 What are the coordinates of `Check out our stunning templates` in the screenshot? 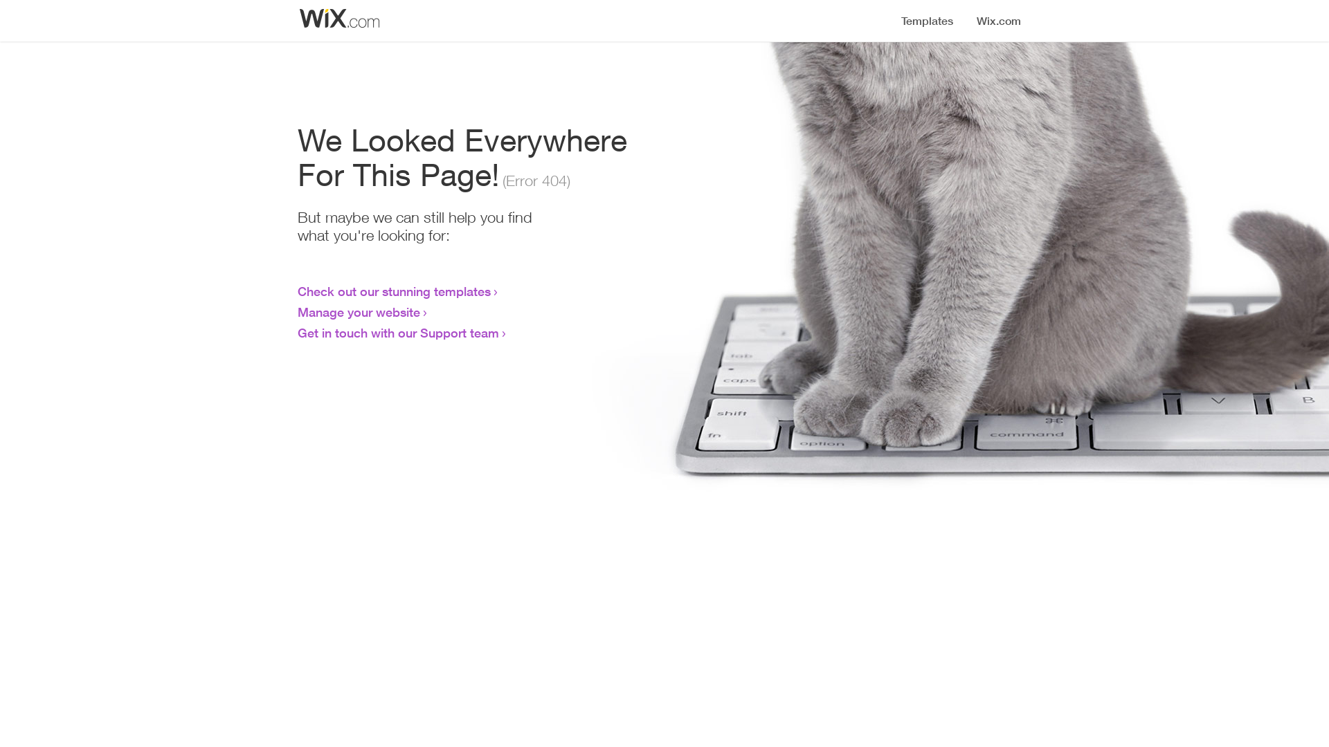 It's located at (395, 291).